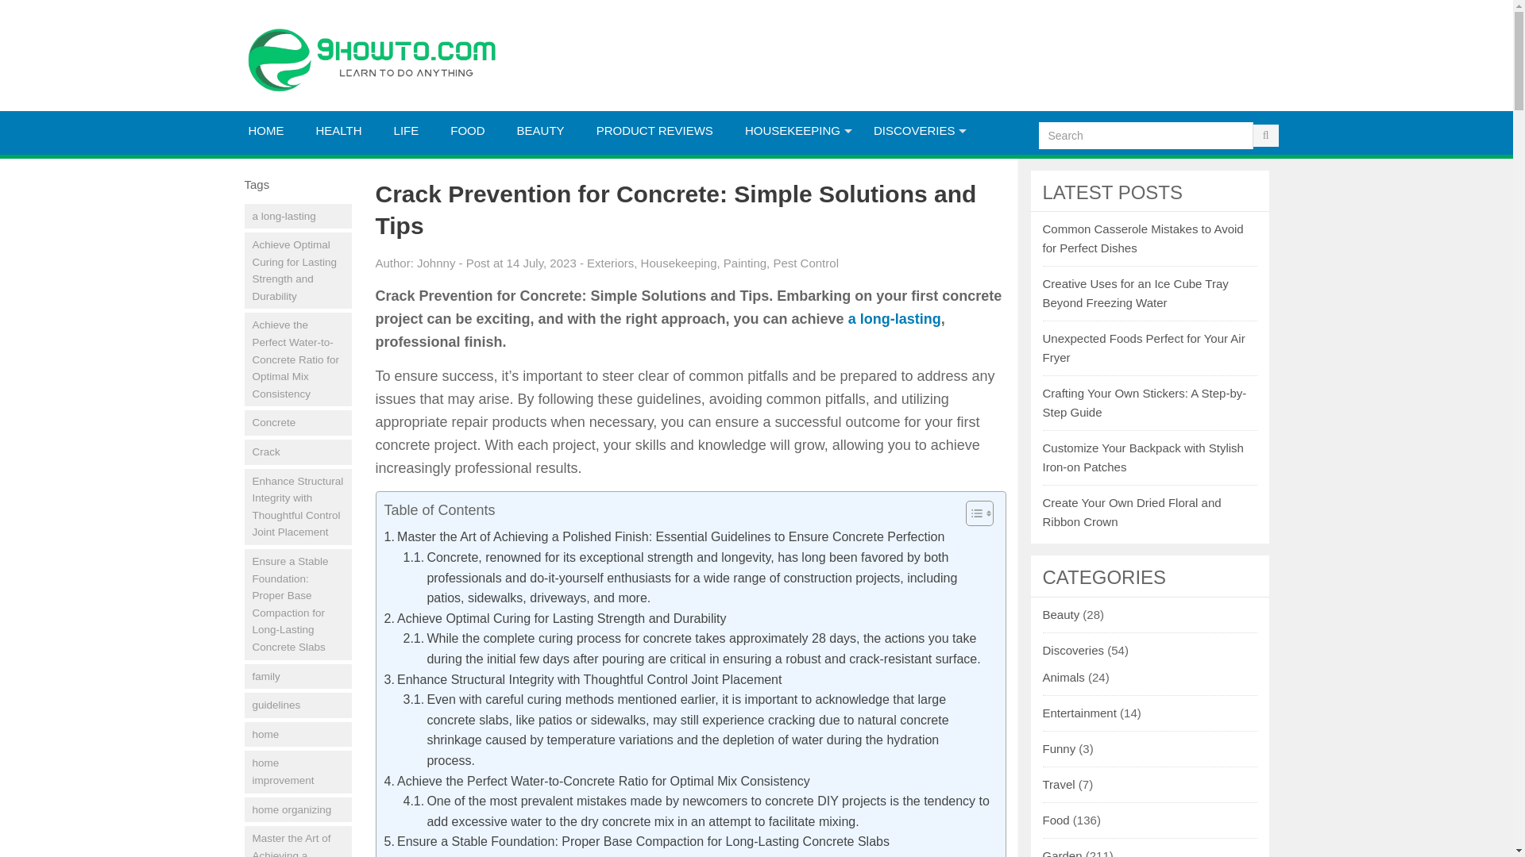 The height and width of the screenshot is (857, 1525). I want to click on DISCOVERIES, so click(915, 131).